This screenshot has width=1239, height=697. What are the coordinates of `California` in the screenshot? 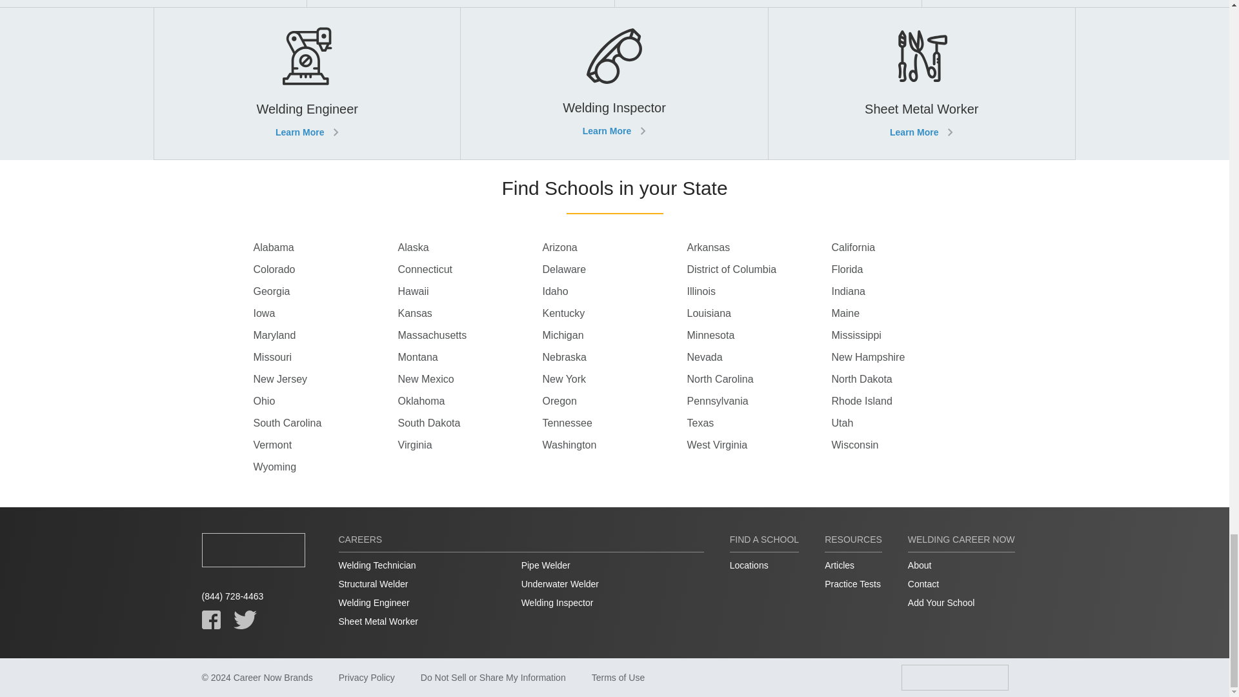 It's located at (903, 248).